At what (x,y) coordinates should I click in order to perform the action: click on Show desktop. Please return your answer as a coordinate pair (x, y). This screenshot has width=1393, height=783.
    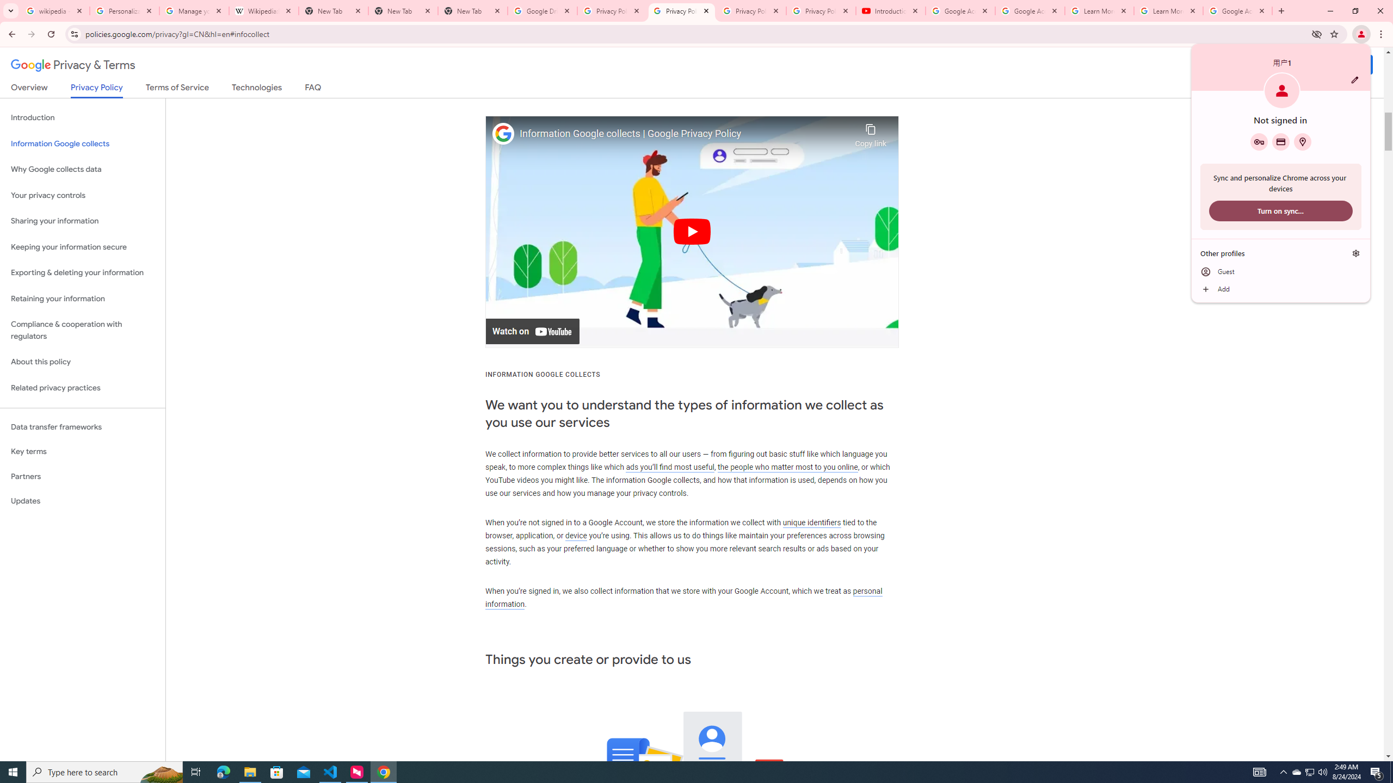
    Looking at the image, I should click on (1391, 772).